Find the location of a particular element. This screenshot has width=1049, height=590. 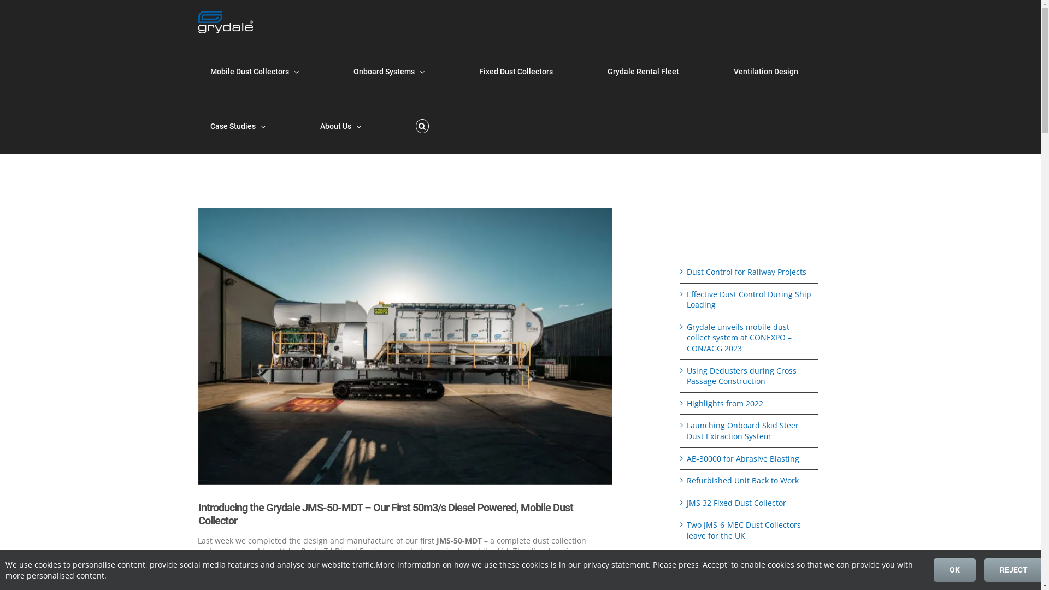

View Larger Image is located at coordinates (405, 346).